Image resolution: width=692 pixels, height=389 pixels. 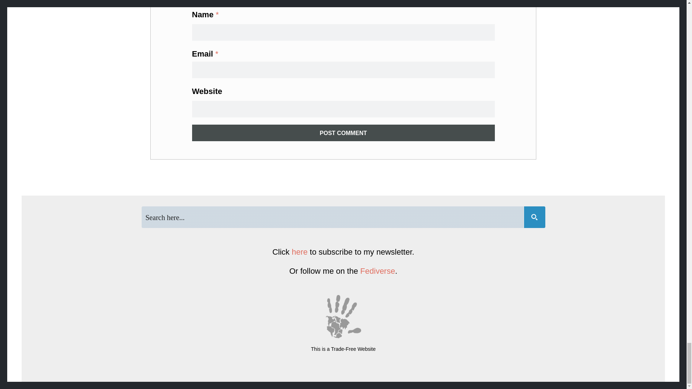 I want to click on here, so click(x=299, y=251).